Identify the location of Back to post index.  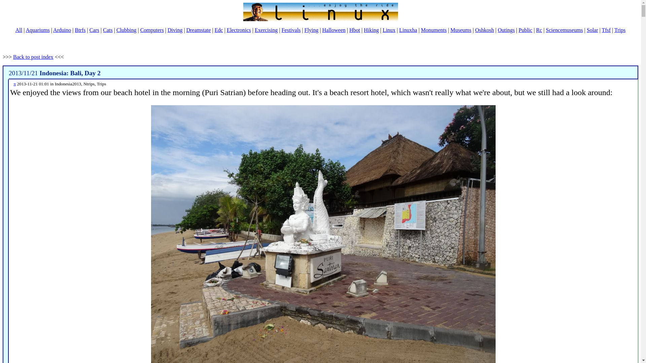
(33, 57).